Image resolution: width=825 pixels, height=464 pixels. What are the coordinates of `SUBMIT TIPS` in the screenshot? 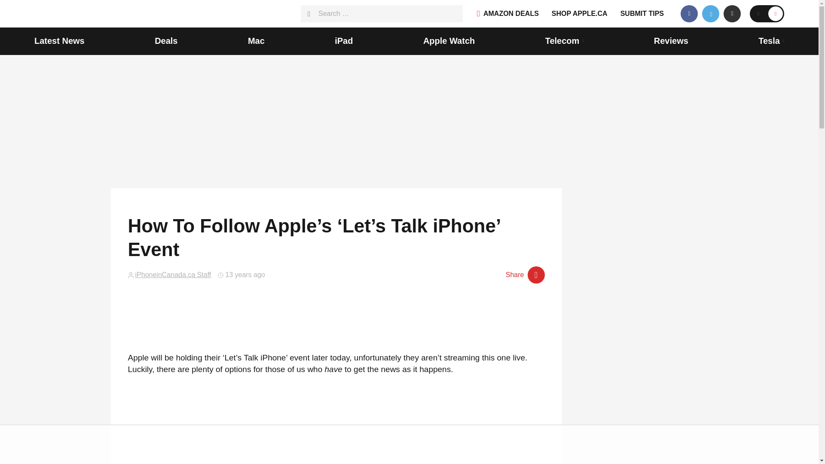 It's located at (642, 14).